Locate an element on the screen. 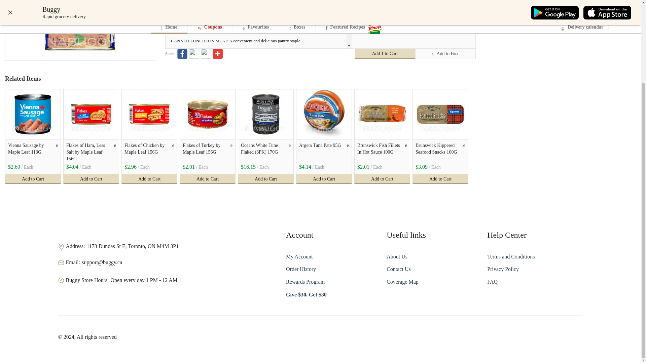 The image size is (646, 363). Flakes of Ham, Less Salt by Maple Leaf 156G is located at coordinates (91, 114).